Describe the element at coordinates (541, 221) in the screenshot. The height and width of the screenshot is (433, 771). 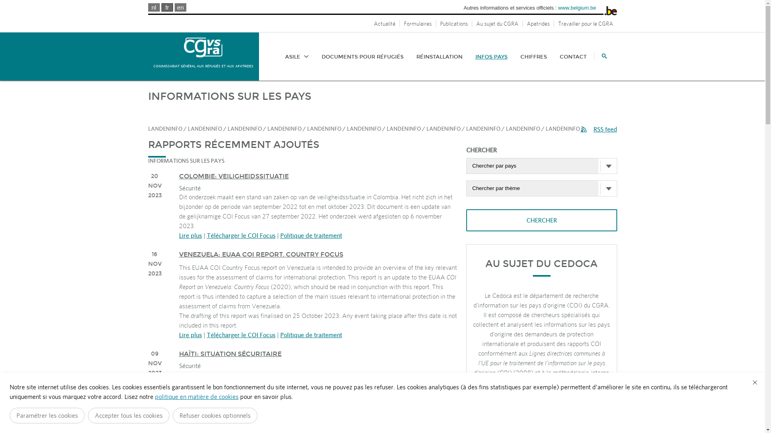
I see `CHERCHER` at that location.